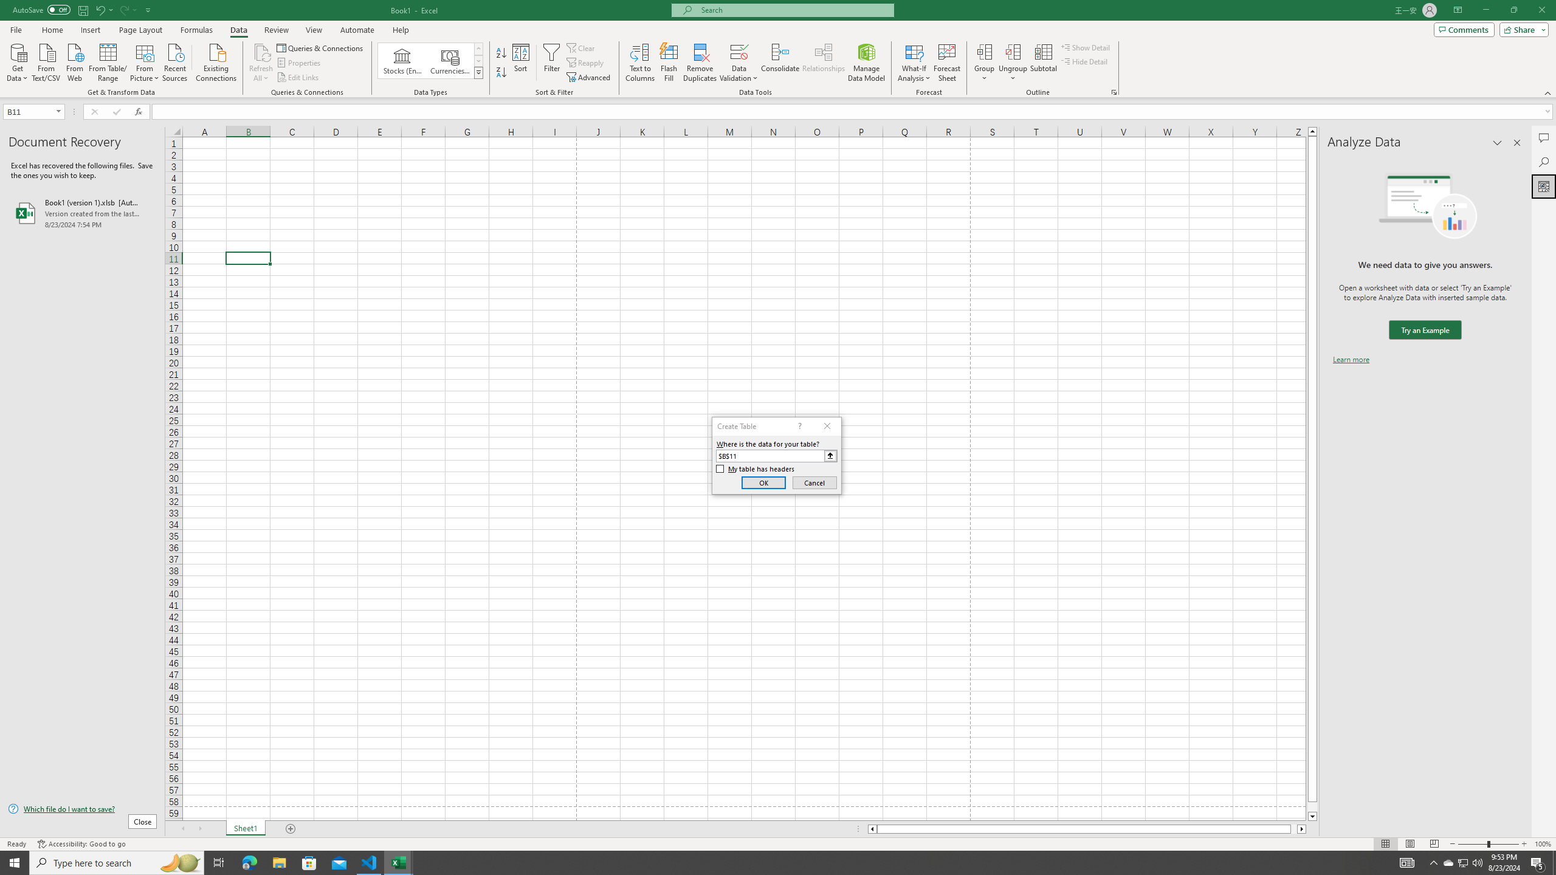 The width and height of the screenshot is (1556, 875). I want to click on Zoom In, so click(1524, 844).